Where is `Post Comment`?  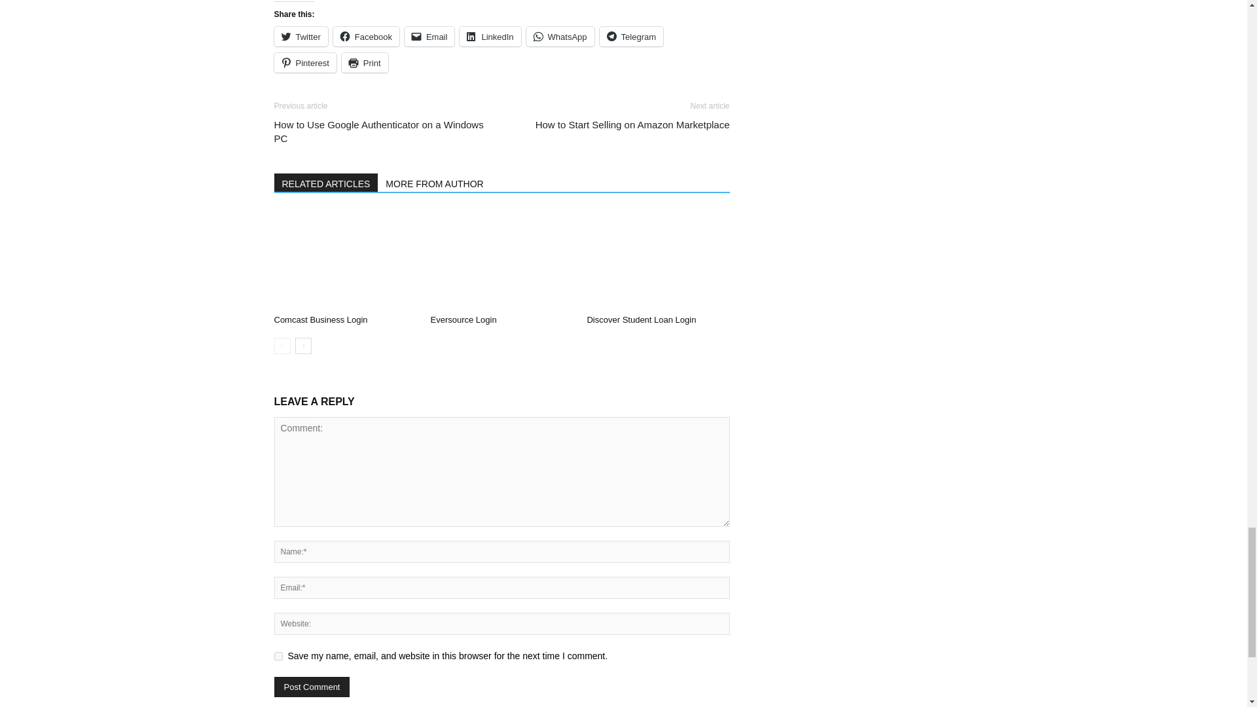
Post Comment is located at coordinates (312, 686).